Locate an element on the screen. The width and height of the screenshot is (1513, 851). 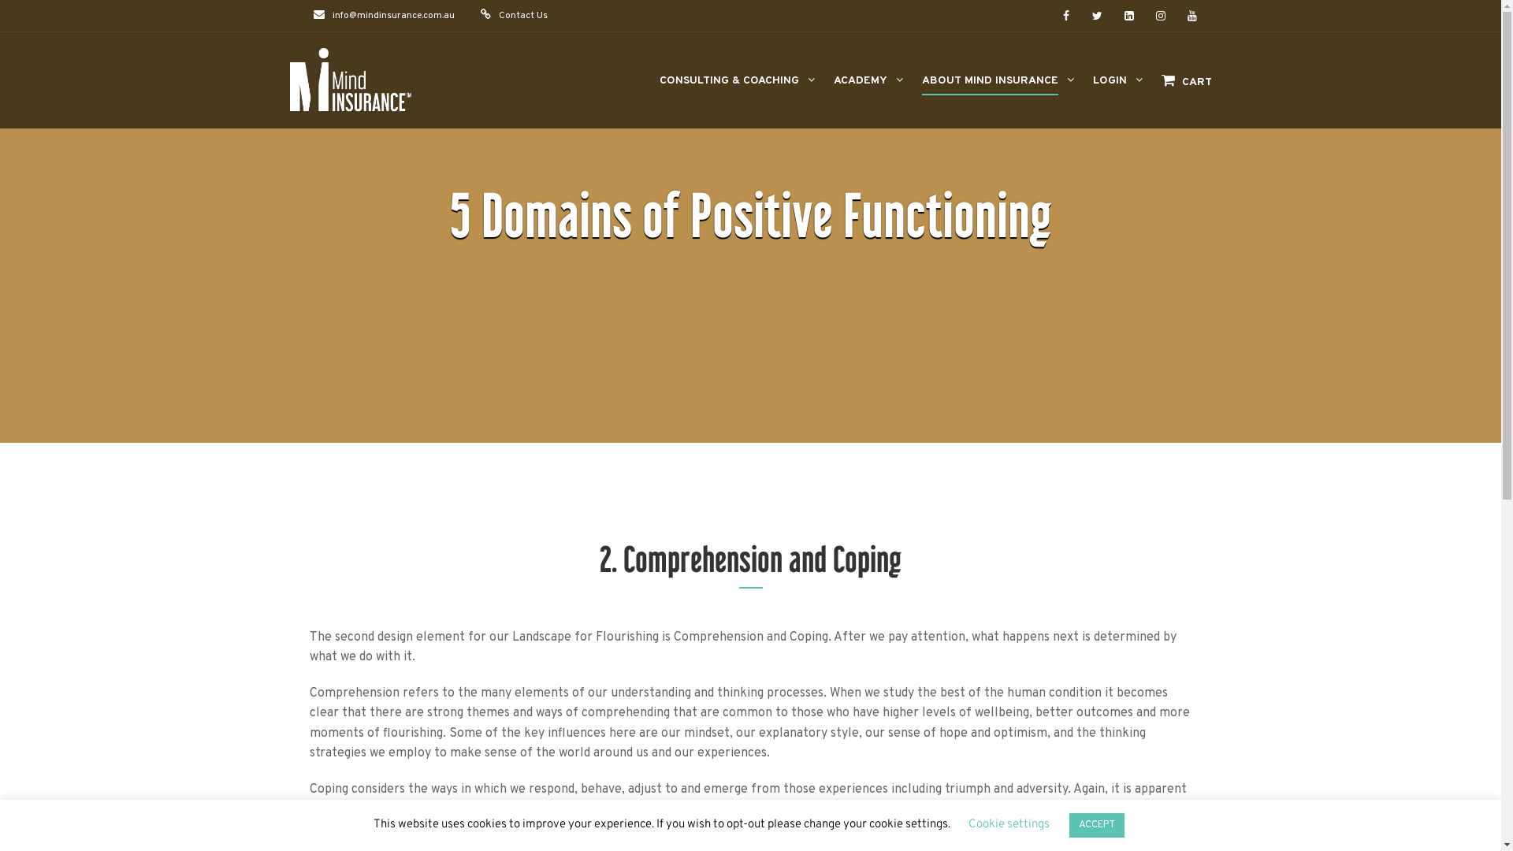
info@mindinsurance.com.au is located at coordinates (394, 16).